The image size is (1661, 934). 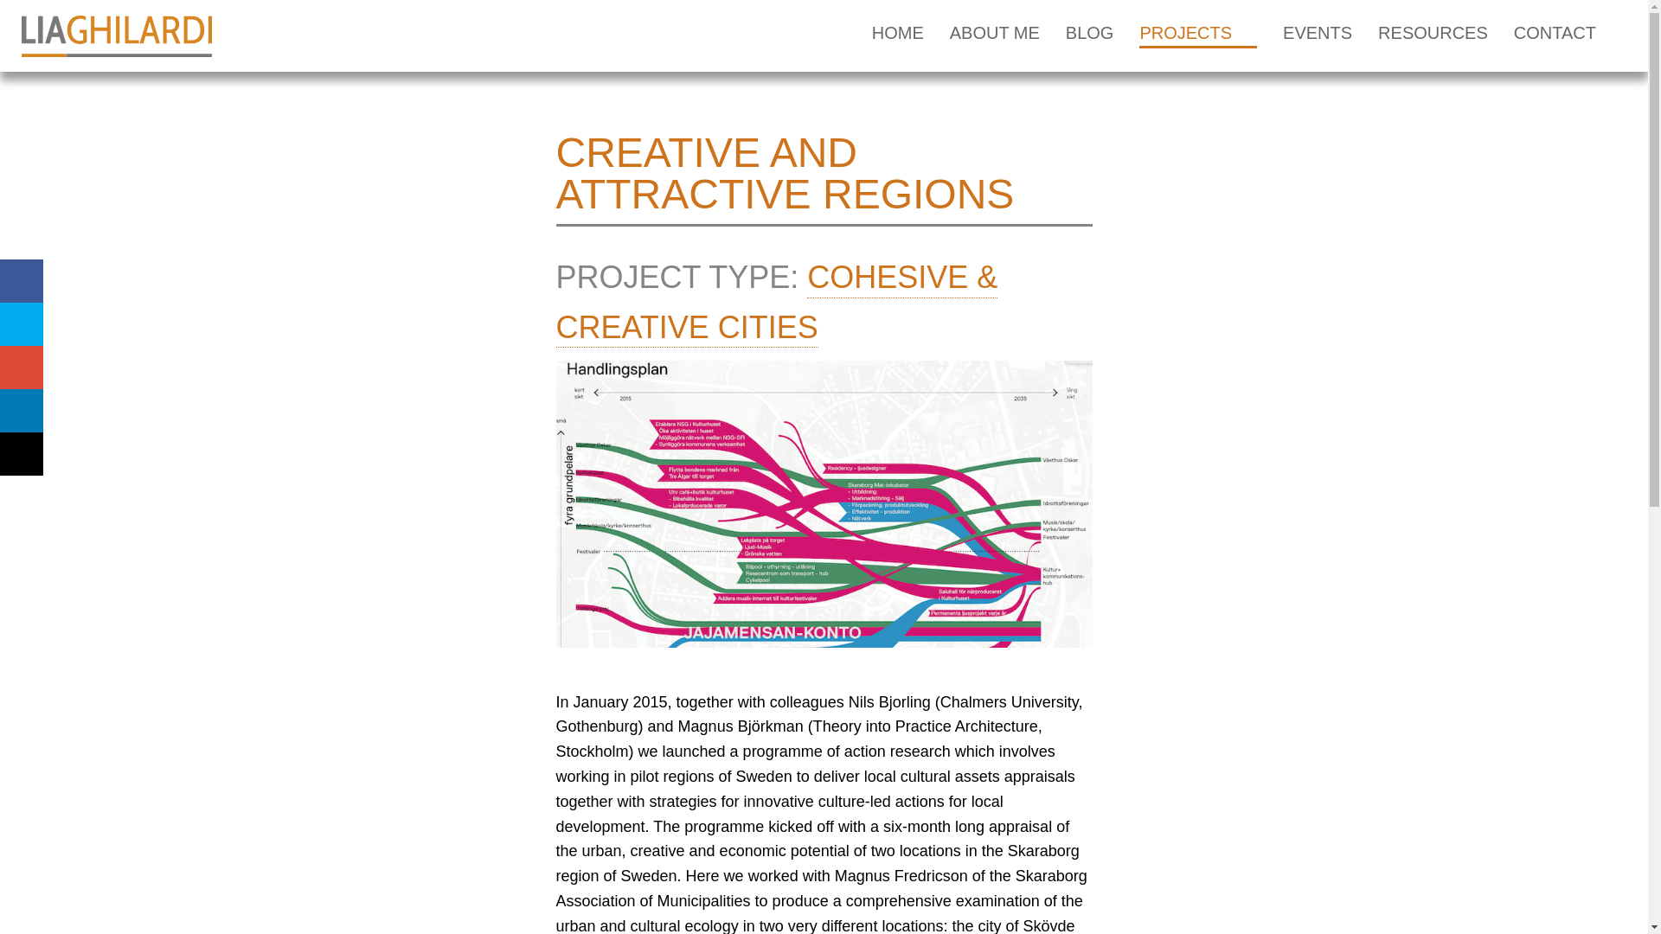 What do you see at coordinates (1090, 36) in the screenshot?
I see `BLOG` at bounding box center [1090, 36].